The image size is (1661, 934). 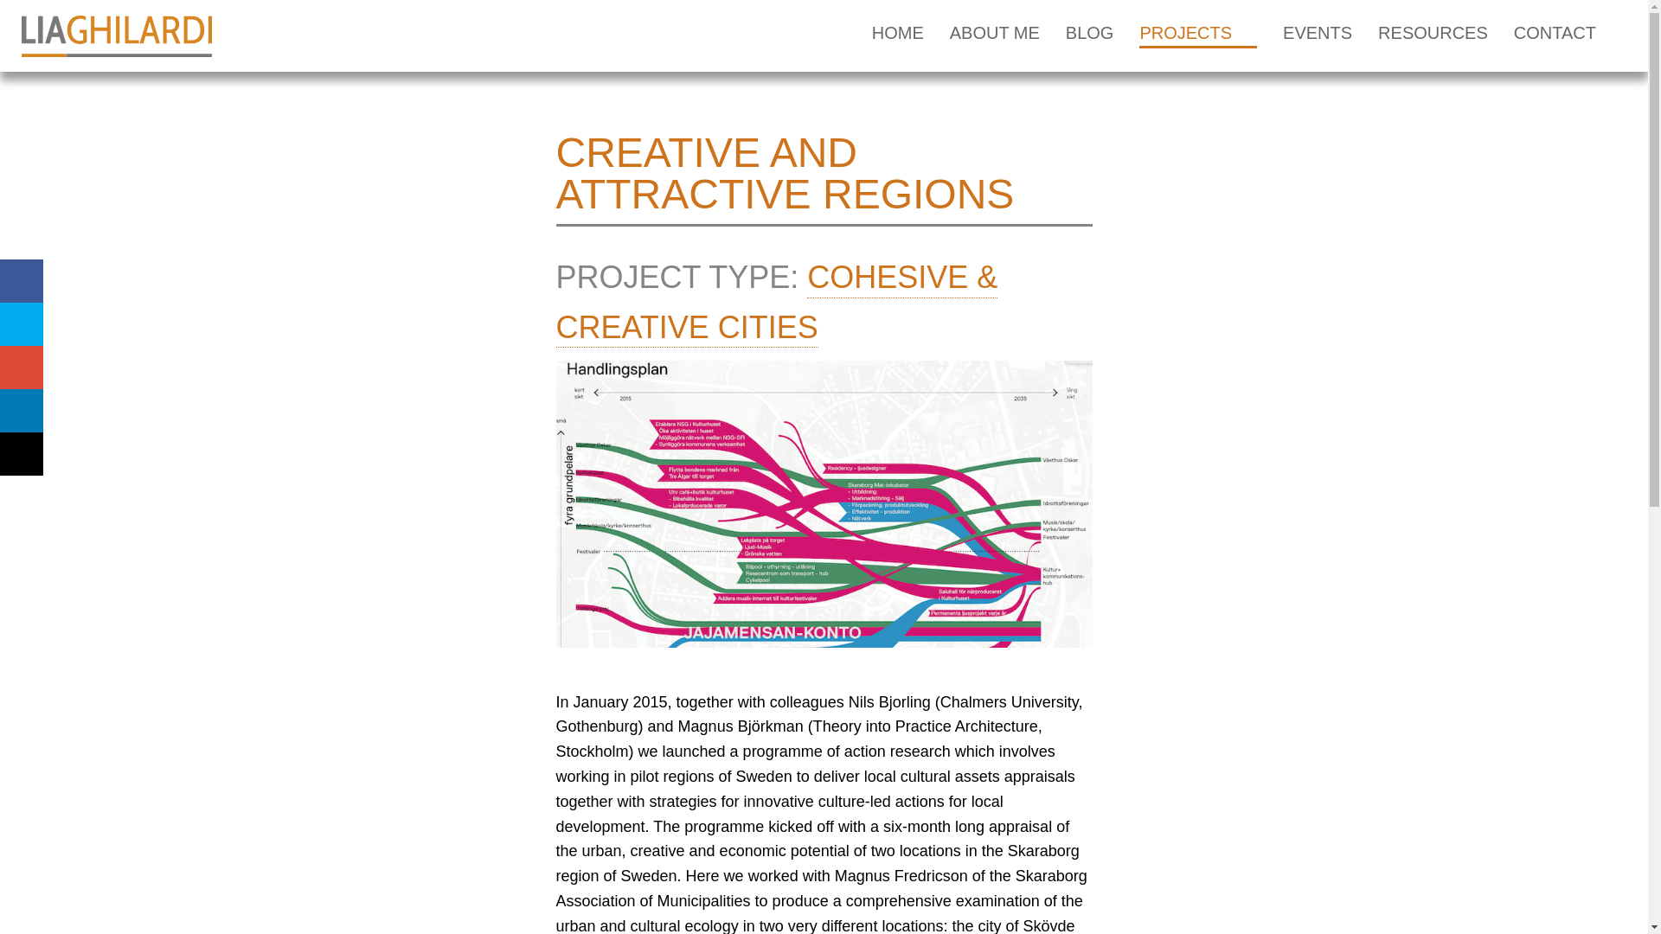 What do you see at coordinates (1090, 36) in the screenshot?
I see `BLOG` at bounding box center [1090, 36].